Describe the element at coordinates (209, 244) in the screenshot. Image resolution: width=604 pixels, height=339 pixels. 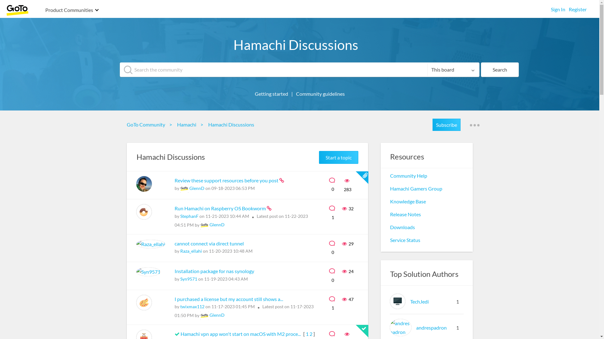
I see `cannot connect via direct tunnel` at that location.